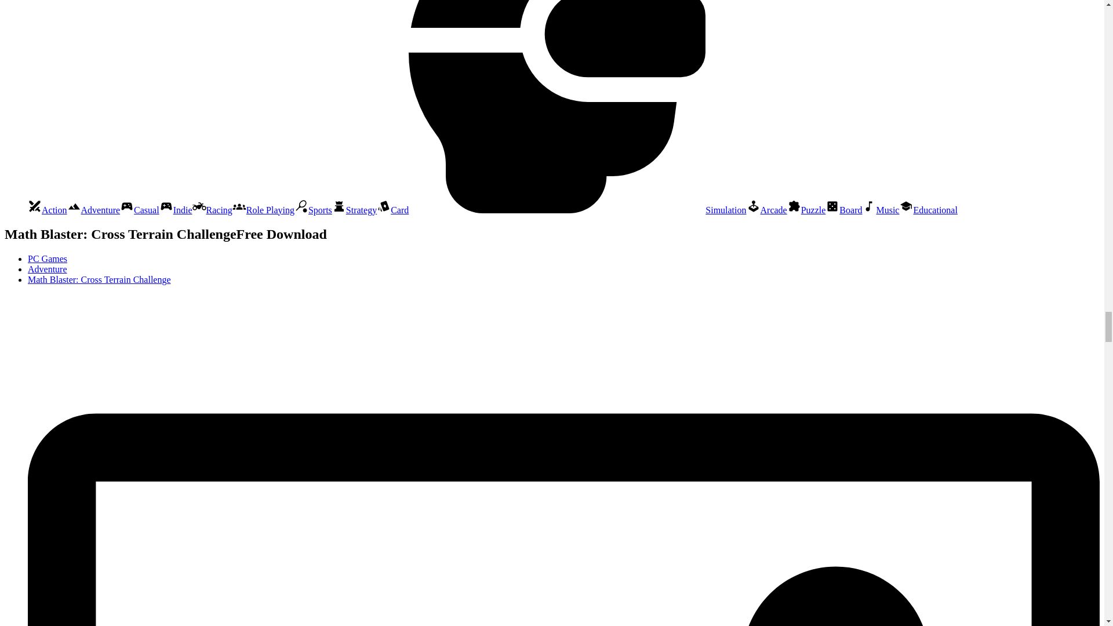 This screenshot has width=1113, height=626. Describe the element at coordinates (313, 210) in the screenshot. I see `Sports` at that location.